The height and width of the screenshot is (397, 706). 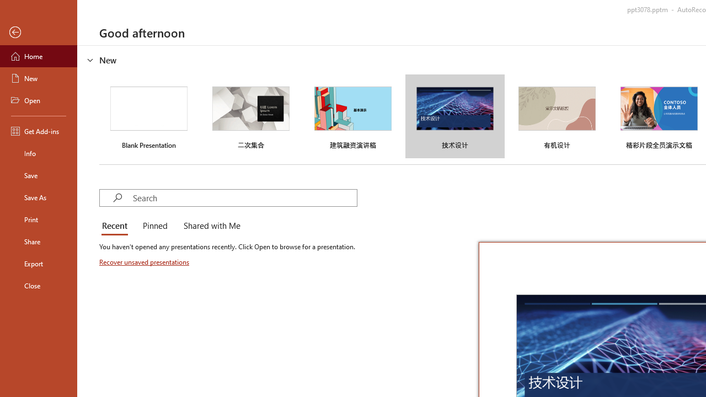 What do you see at coordinates (39, 131) in the screenshot?
I see `Get Add-ins` at bounding box center [39, 131].